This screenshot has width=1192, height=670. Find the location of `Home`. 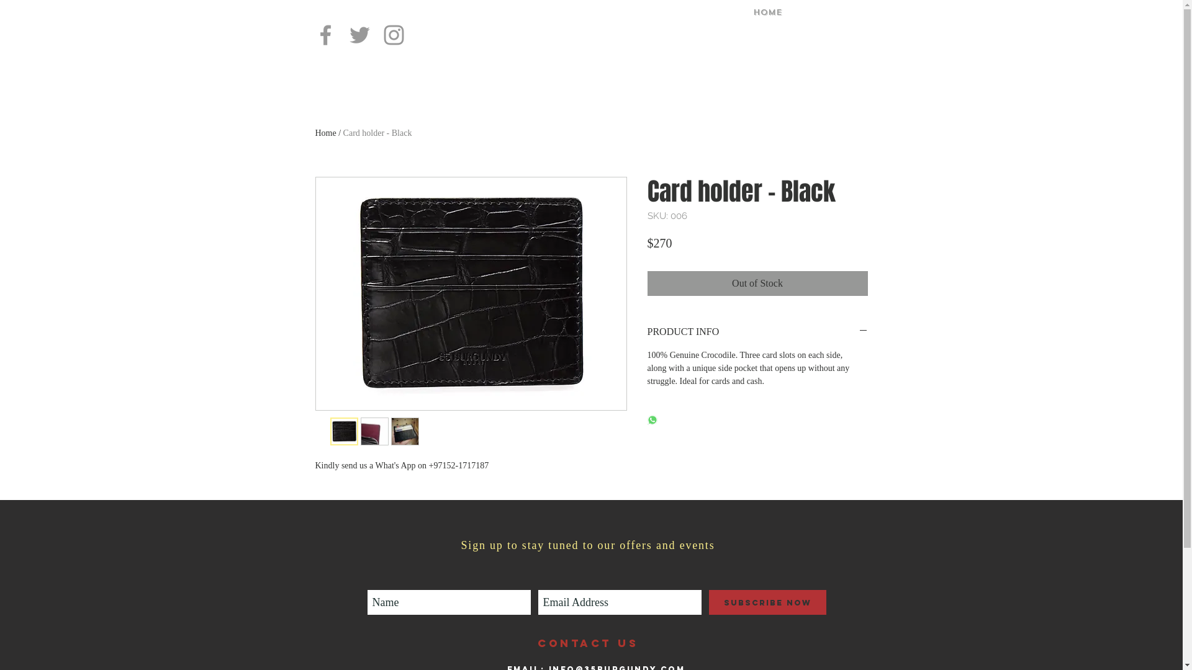

Home is located at coordinates (326, 133).